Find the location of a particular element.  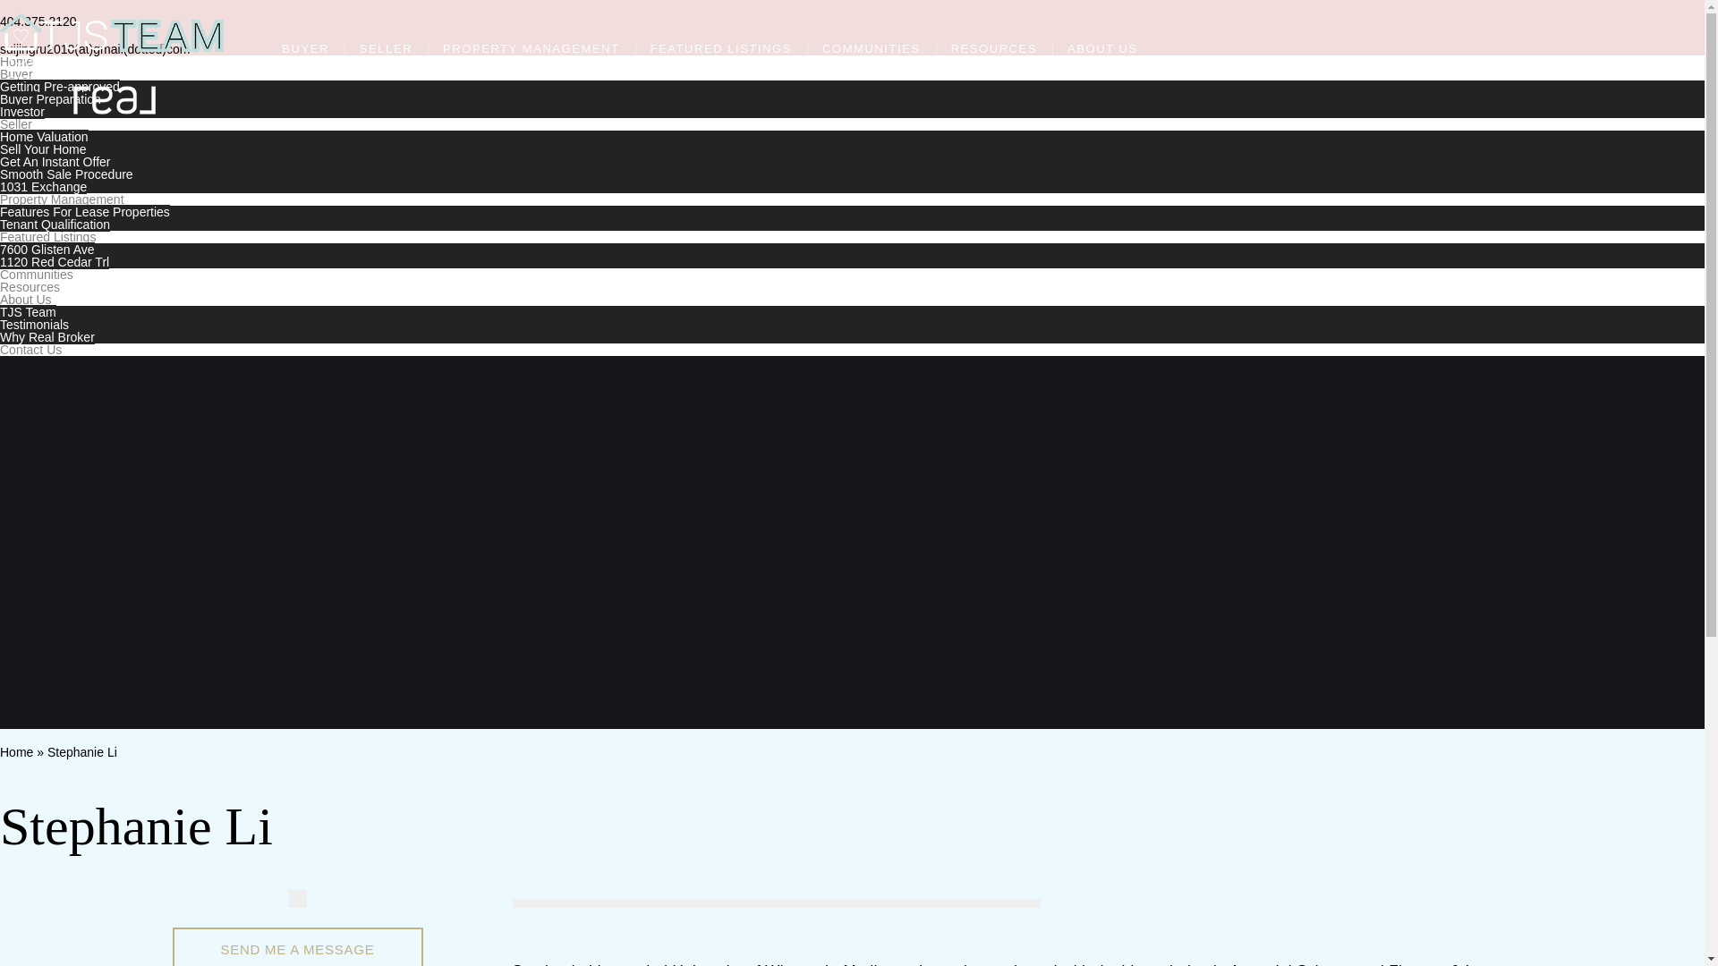

7600 Glisten Ave is located at coordinates (47, 250).